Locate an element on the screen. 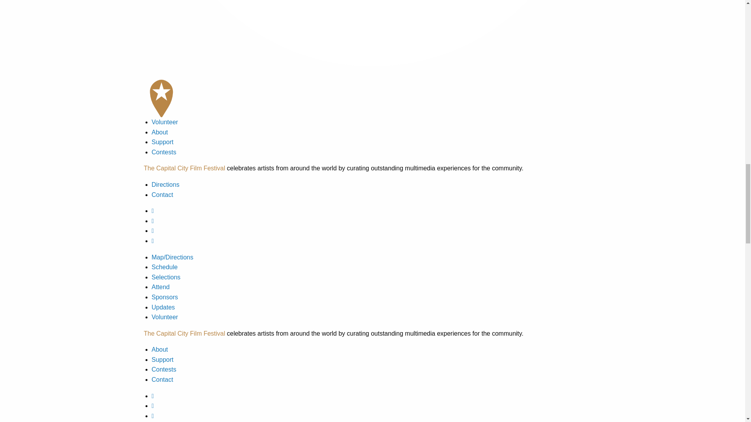 This screenshot has width=751, height=422. Contests is located at coordinates (164, 369).